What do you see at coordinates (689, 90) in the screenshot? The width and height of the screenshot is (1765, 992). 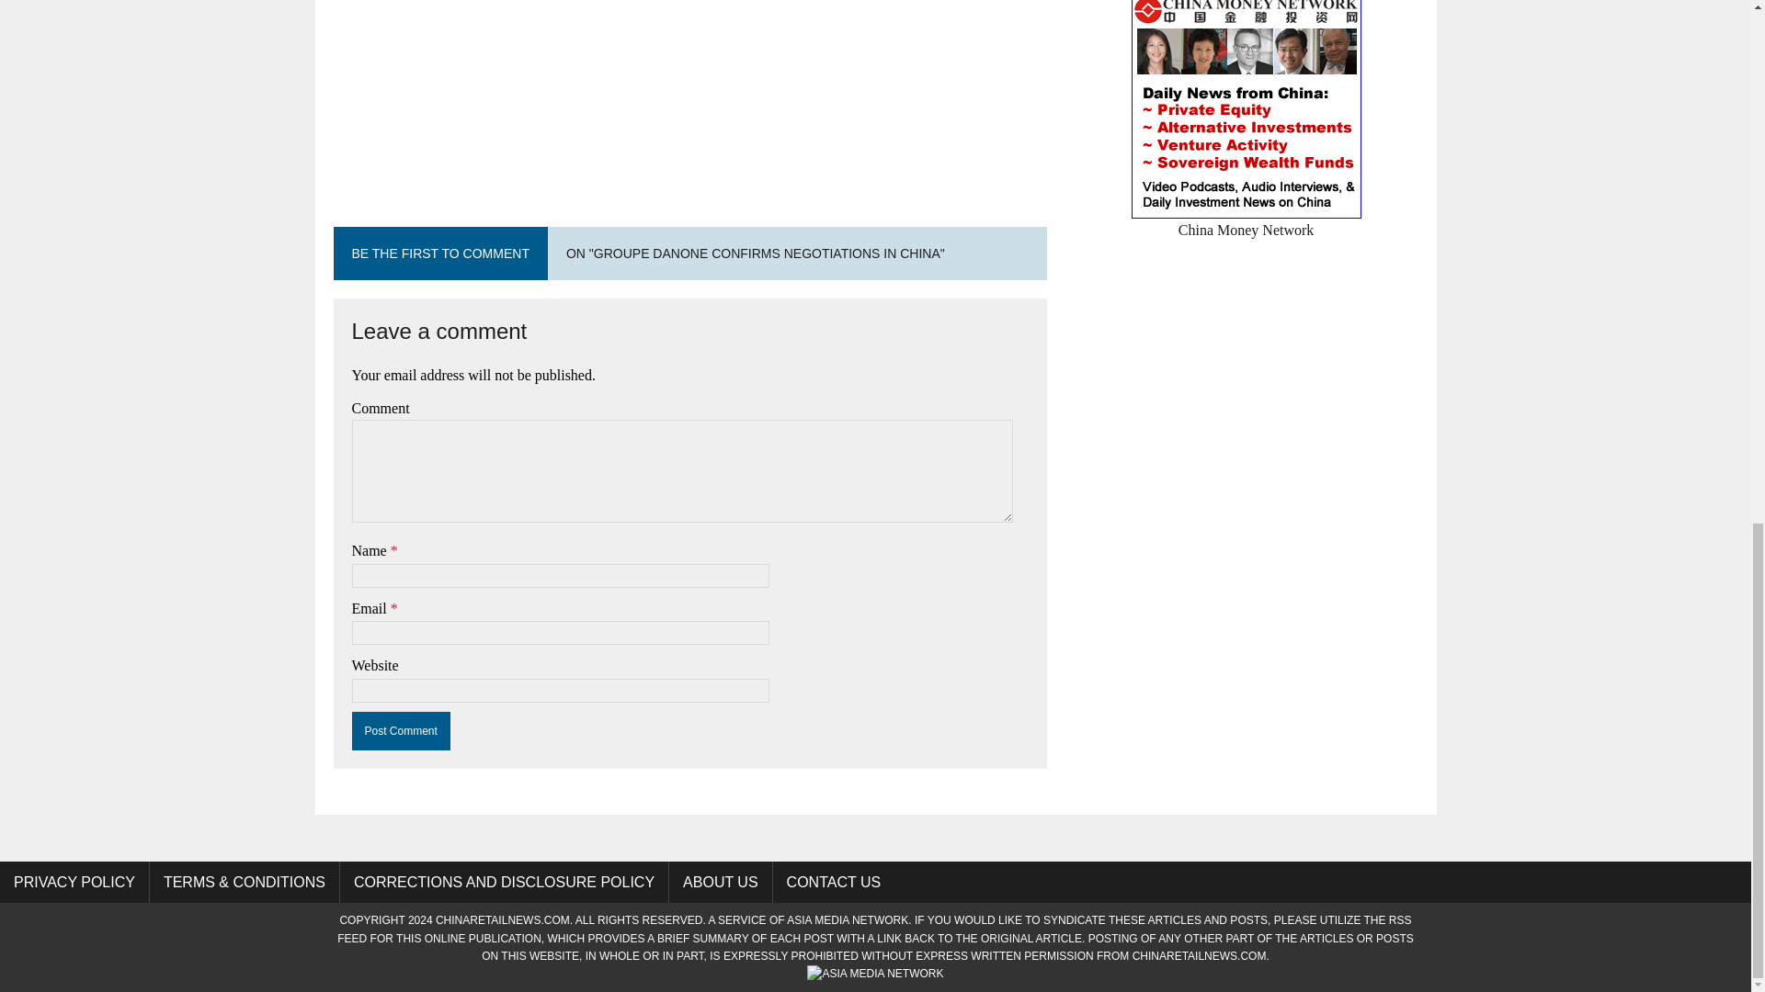 I see `Advertisement` at bounding box center [689, 90].